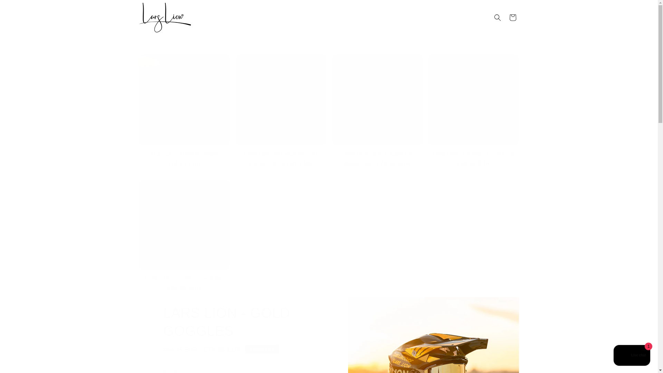 The image size is (663, 373). I want to click on LARS LION - OVERSIZED T-SHIRTS, so click(474, 154).